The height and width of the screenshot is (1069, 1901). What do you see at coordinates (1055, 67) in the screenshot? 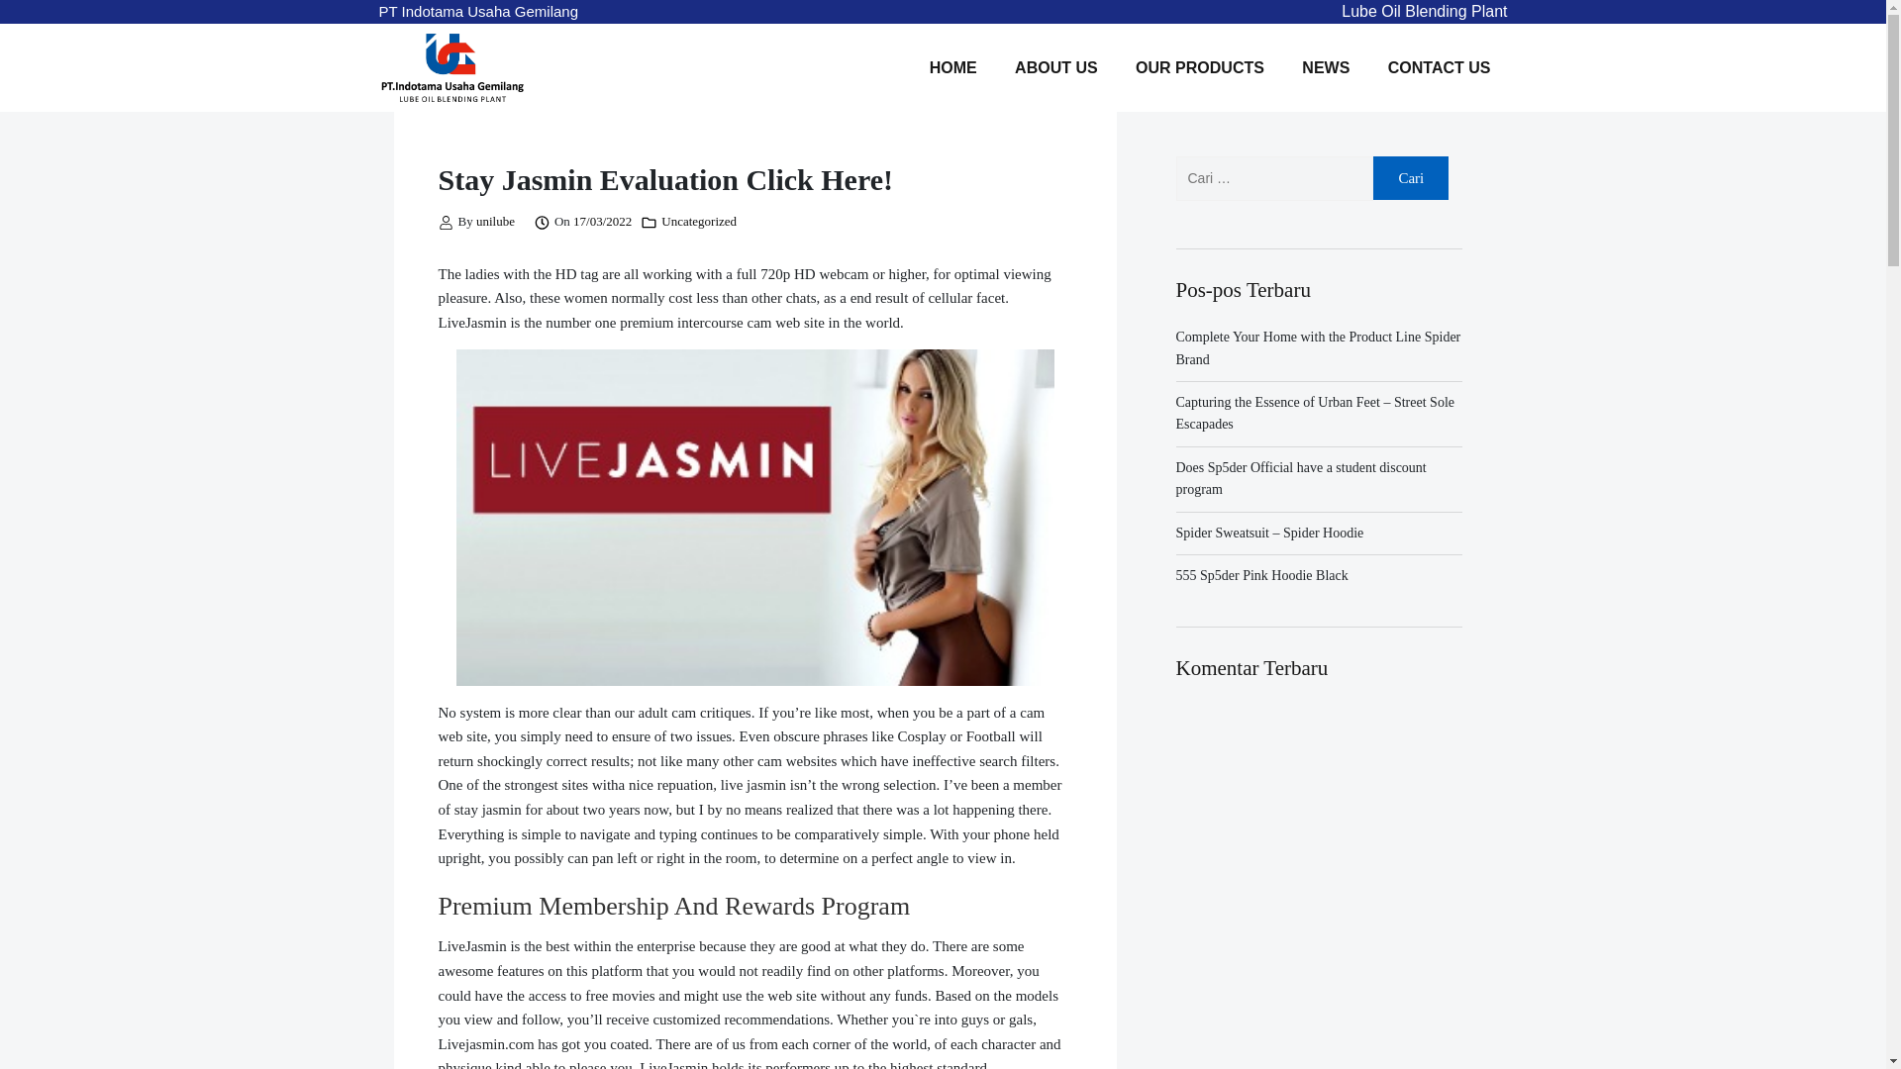
I see `ABOUT US` at bounding box center [1055, 67].